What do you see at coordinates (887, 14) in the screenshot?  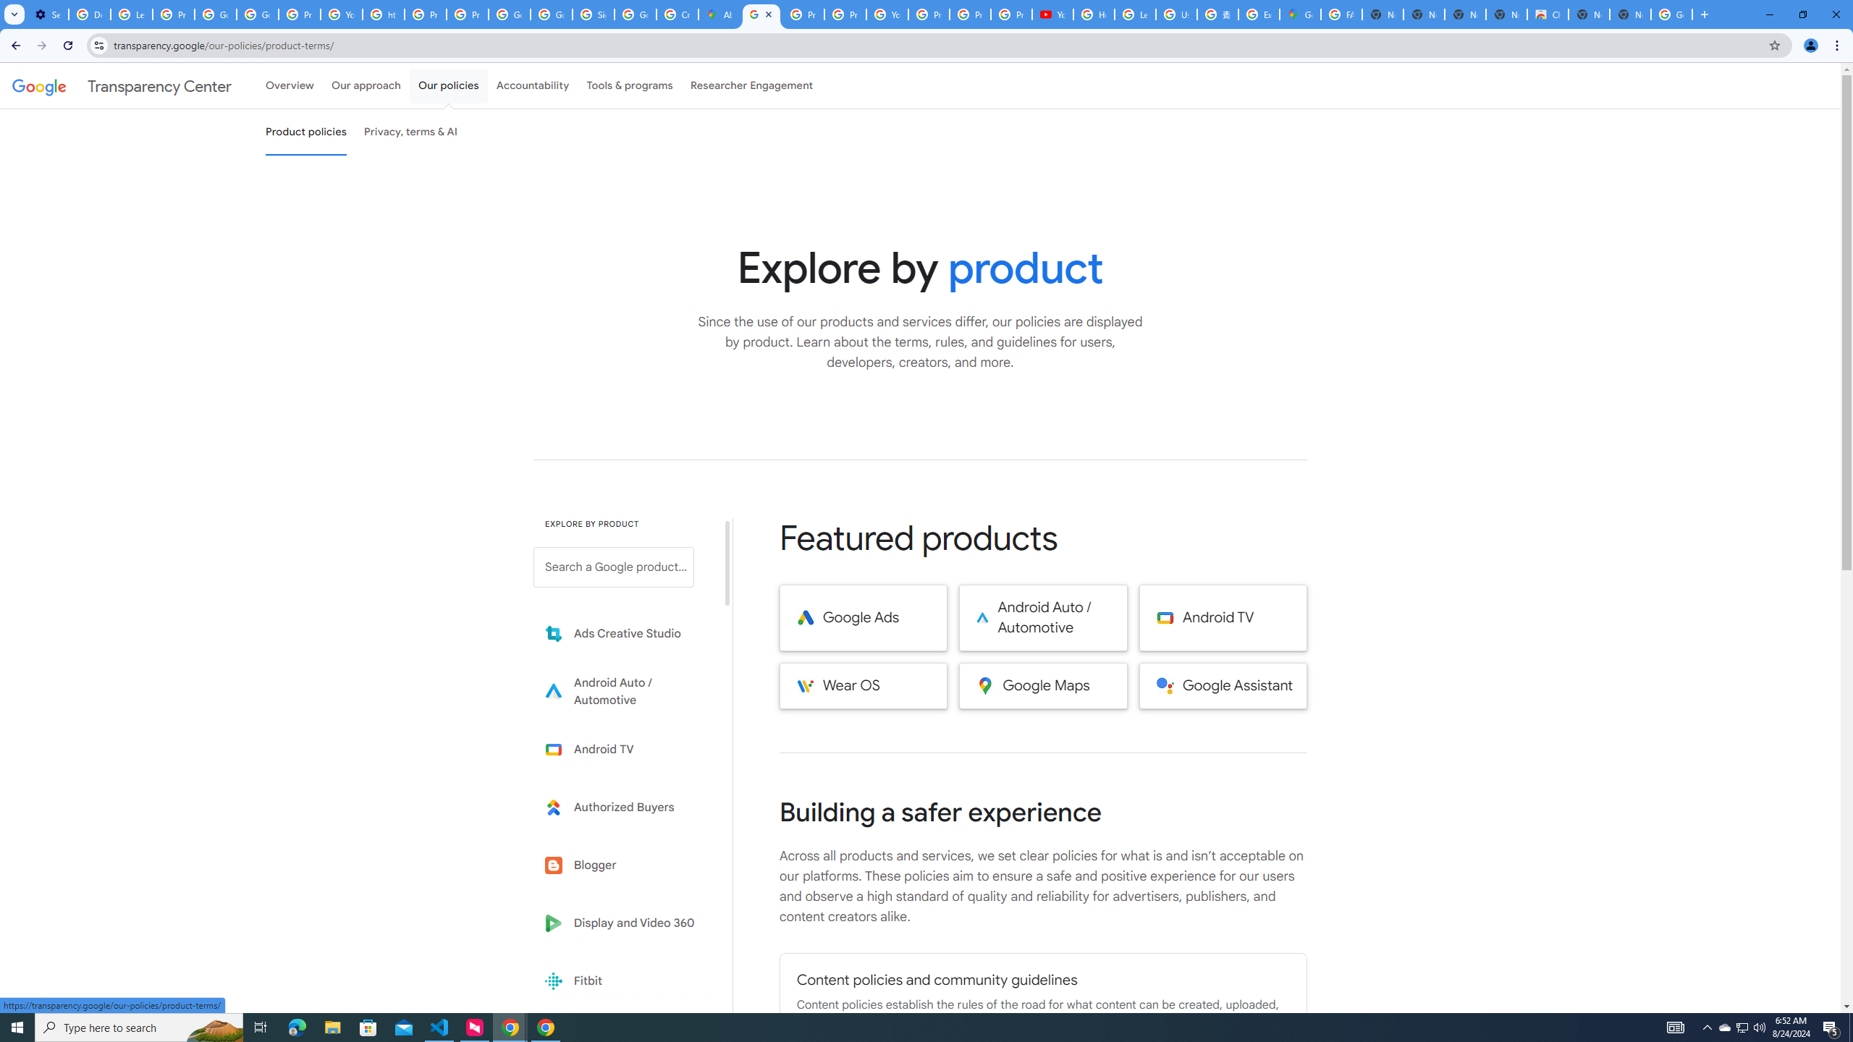 I see `YouTube` at bounding box center [887, 14].